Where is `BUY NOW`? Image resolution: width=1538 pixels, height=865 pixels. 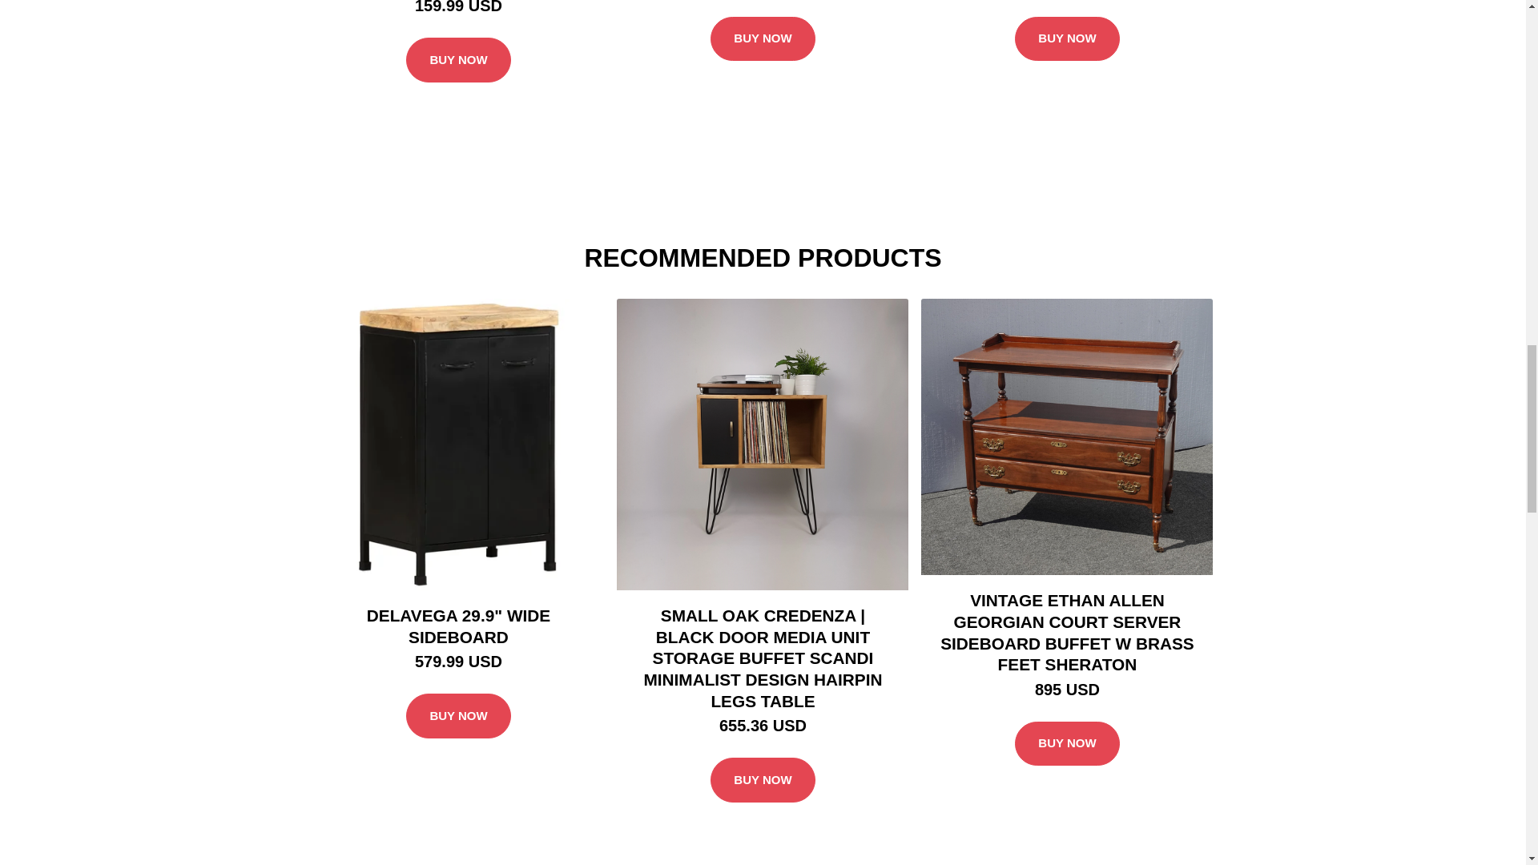
BUY NOW is located at coordinates (458, 716).